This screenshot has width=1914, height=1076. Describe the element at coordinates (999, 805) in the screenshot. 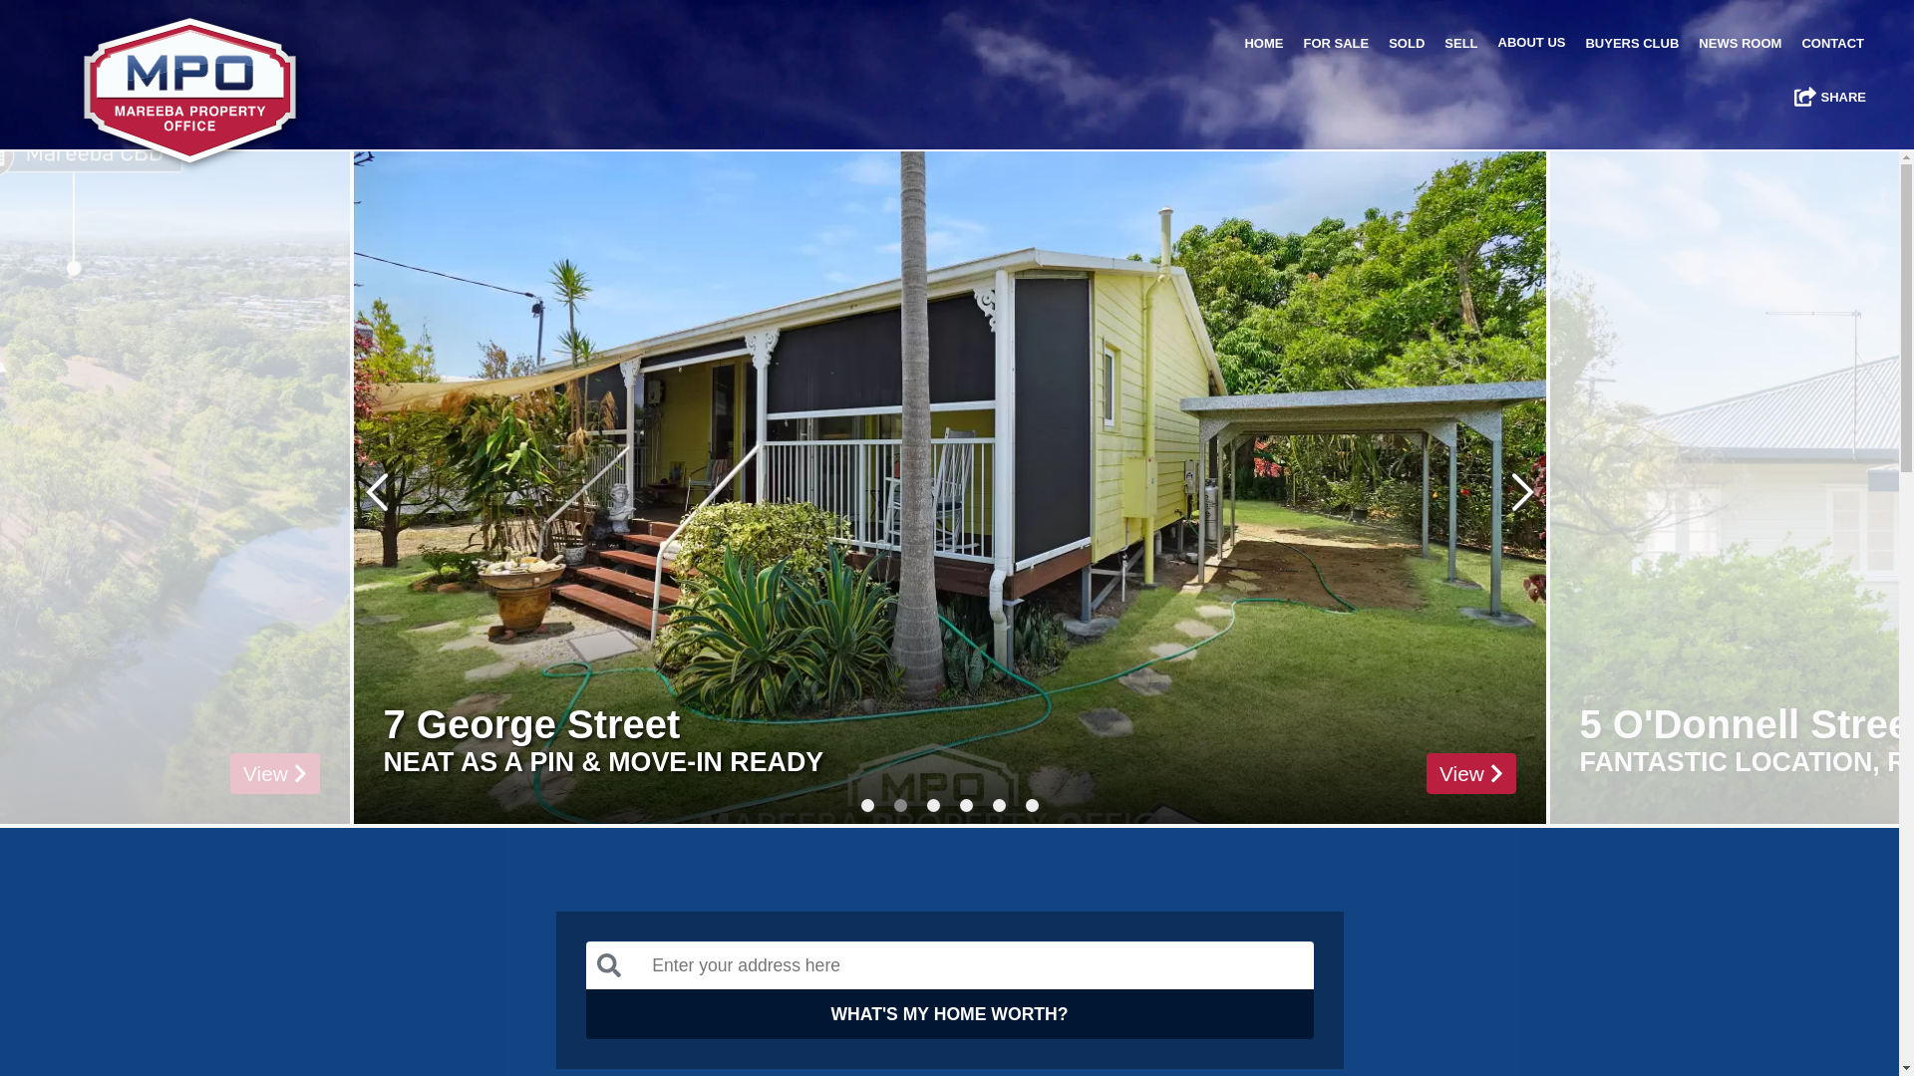

I see `5` at that location.